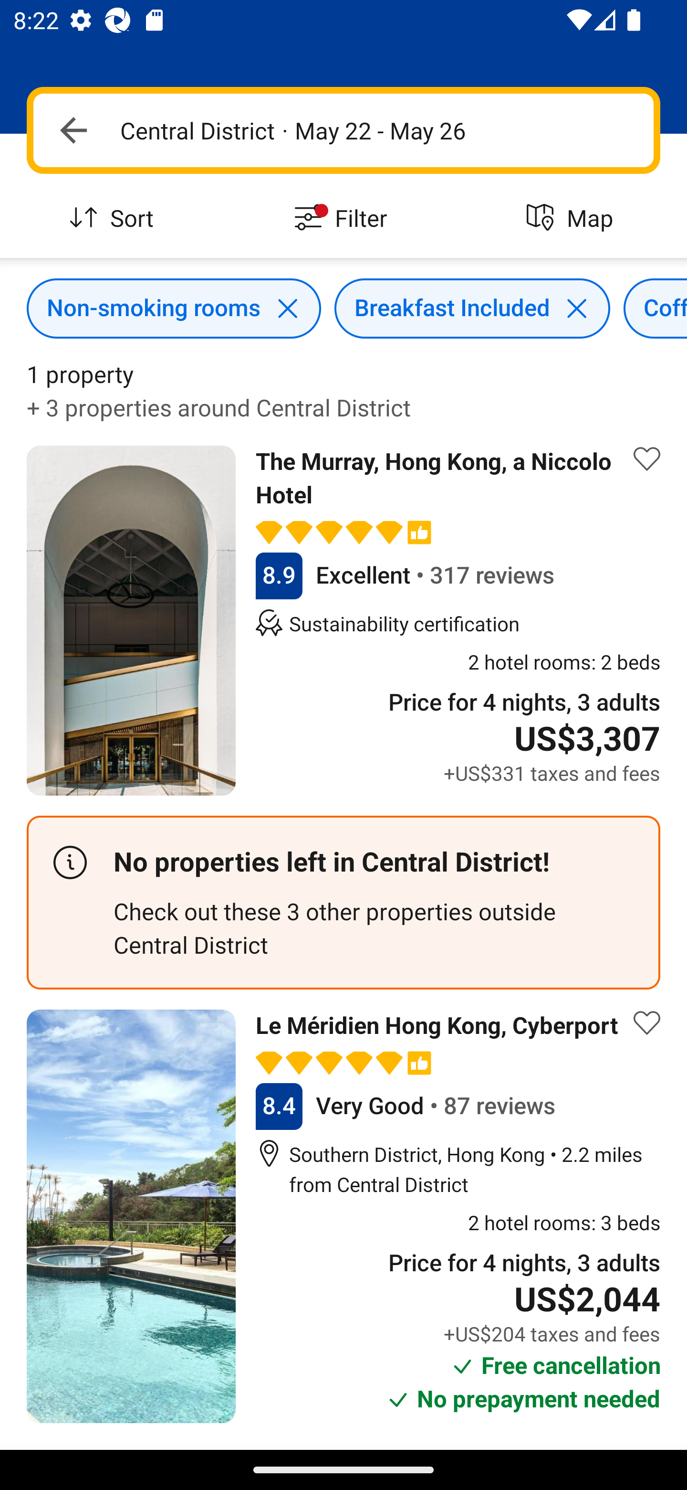  What do you see at coordinates (73, 130) in the screenshot?
I see `Navigate up` at bounding box center [73, 130].